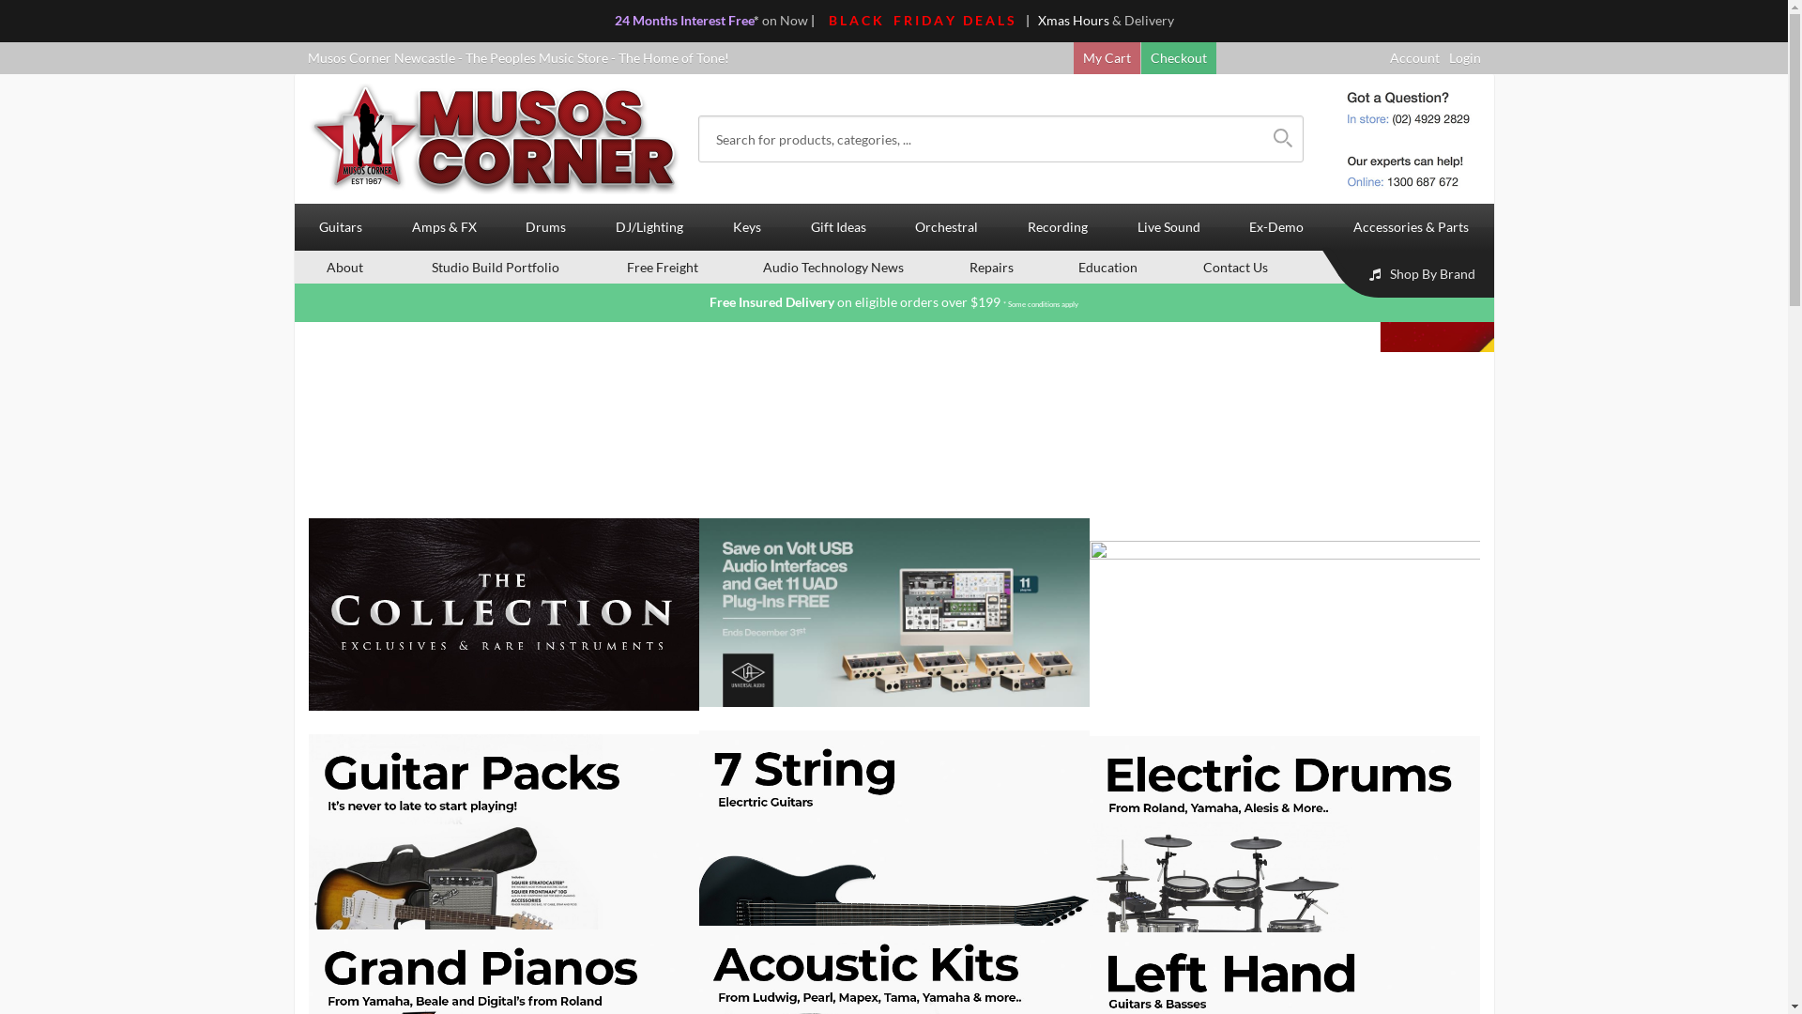  Describe the element at coordinates (954, 817) in the screenshot. I see `Control Surfaces` at that location.